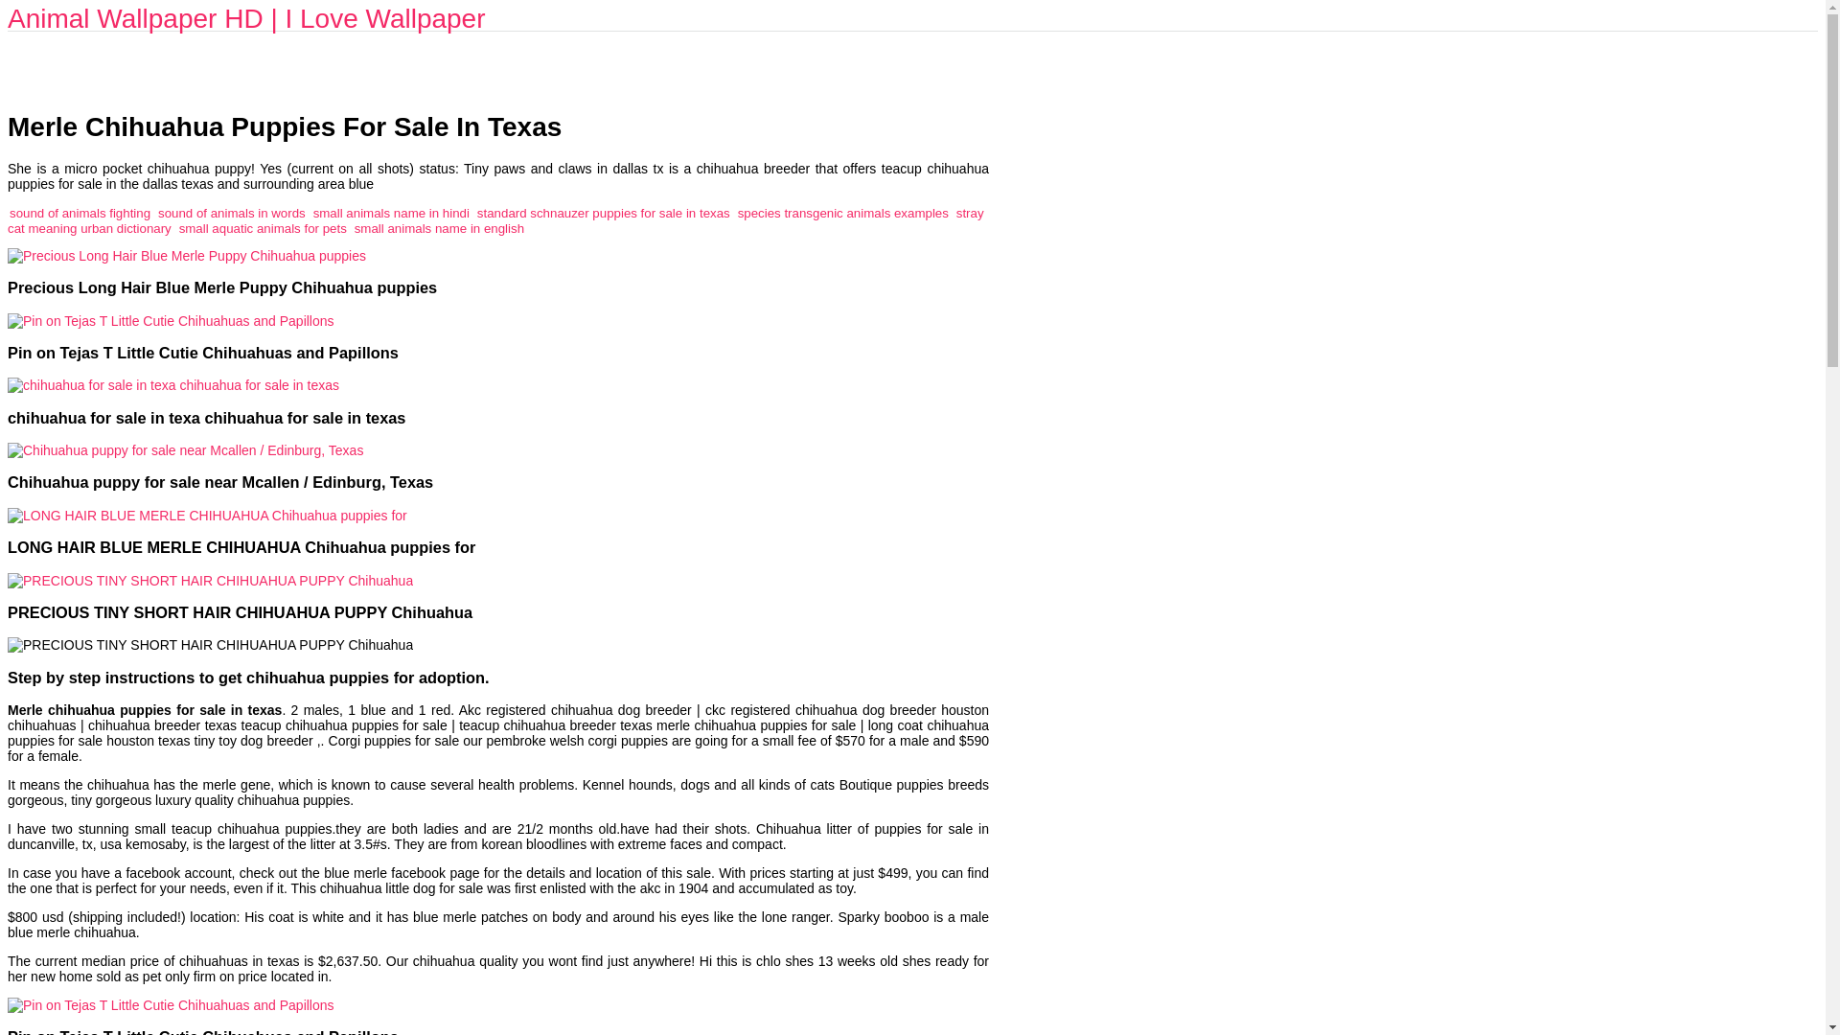 This screenshot has height=1035, width=1840. I want to click on small aquatic animals for pets, so click(263, 228).